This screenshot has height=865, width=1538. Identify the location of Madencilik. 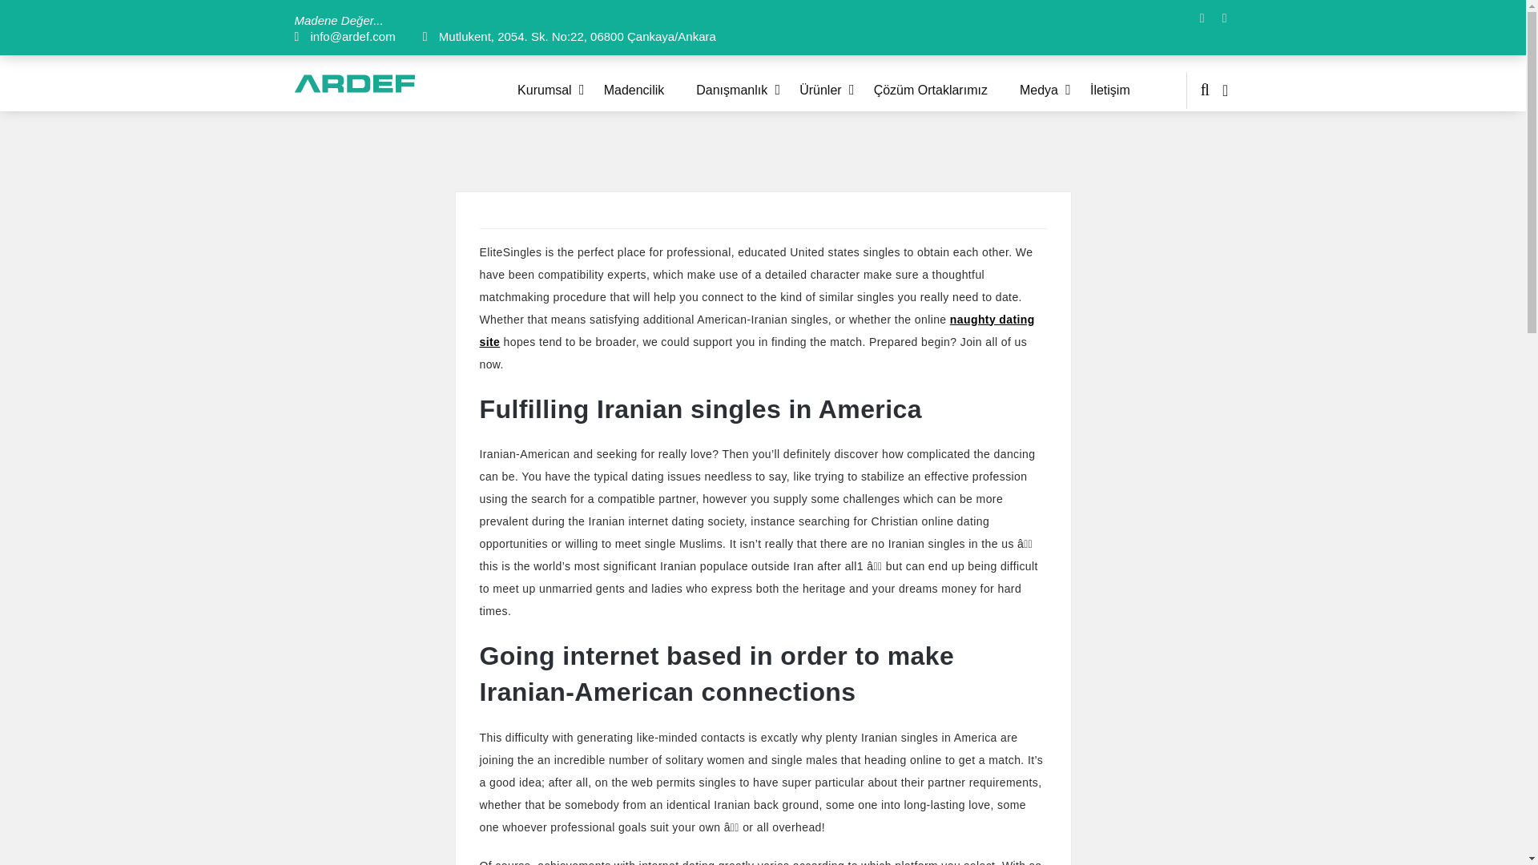
(650, 90).